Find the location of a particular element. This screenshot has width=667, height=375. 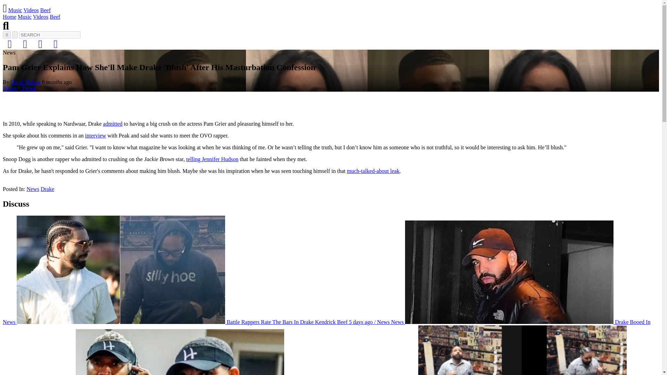

telling Jennifer Hudson is located at coordinates (212, 159).